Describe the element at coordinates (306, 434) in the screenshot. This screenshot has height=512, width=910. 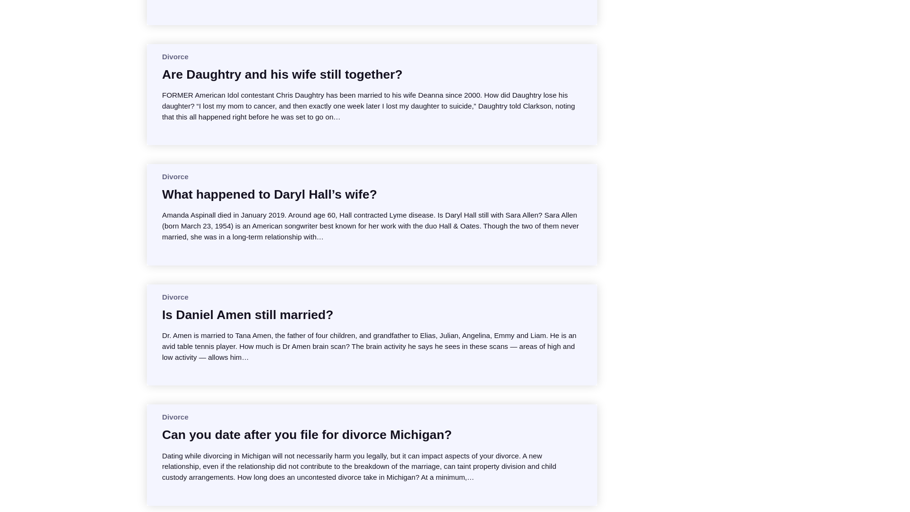
I see `Can you date after you file for divorce Michigan?` at that location.